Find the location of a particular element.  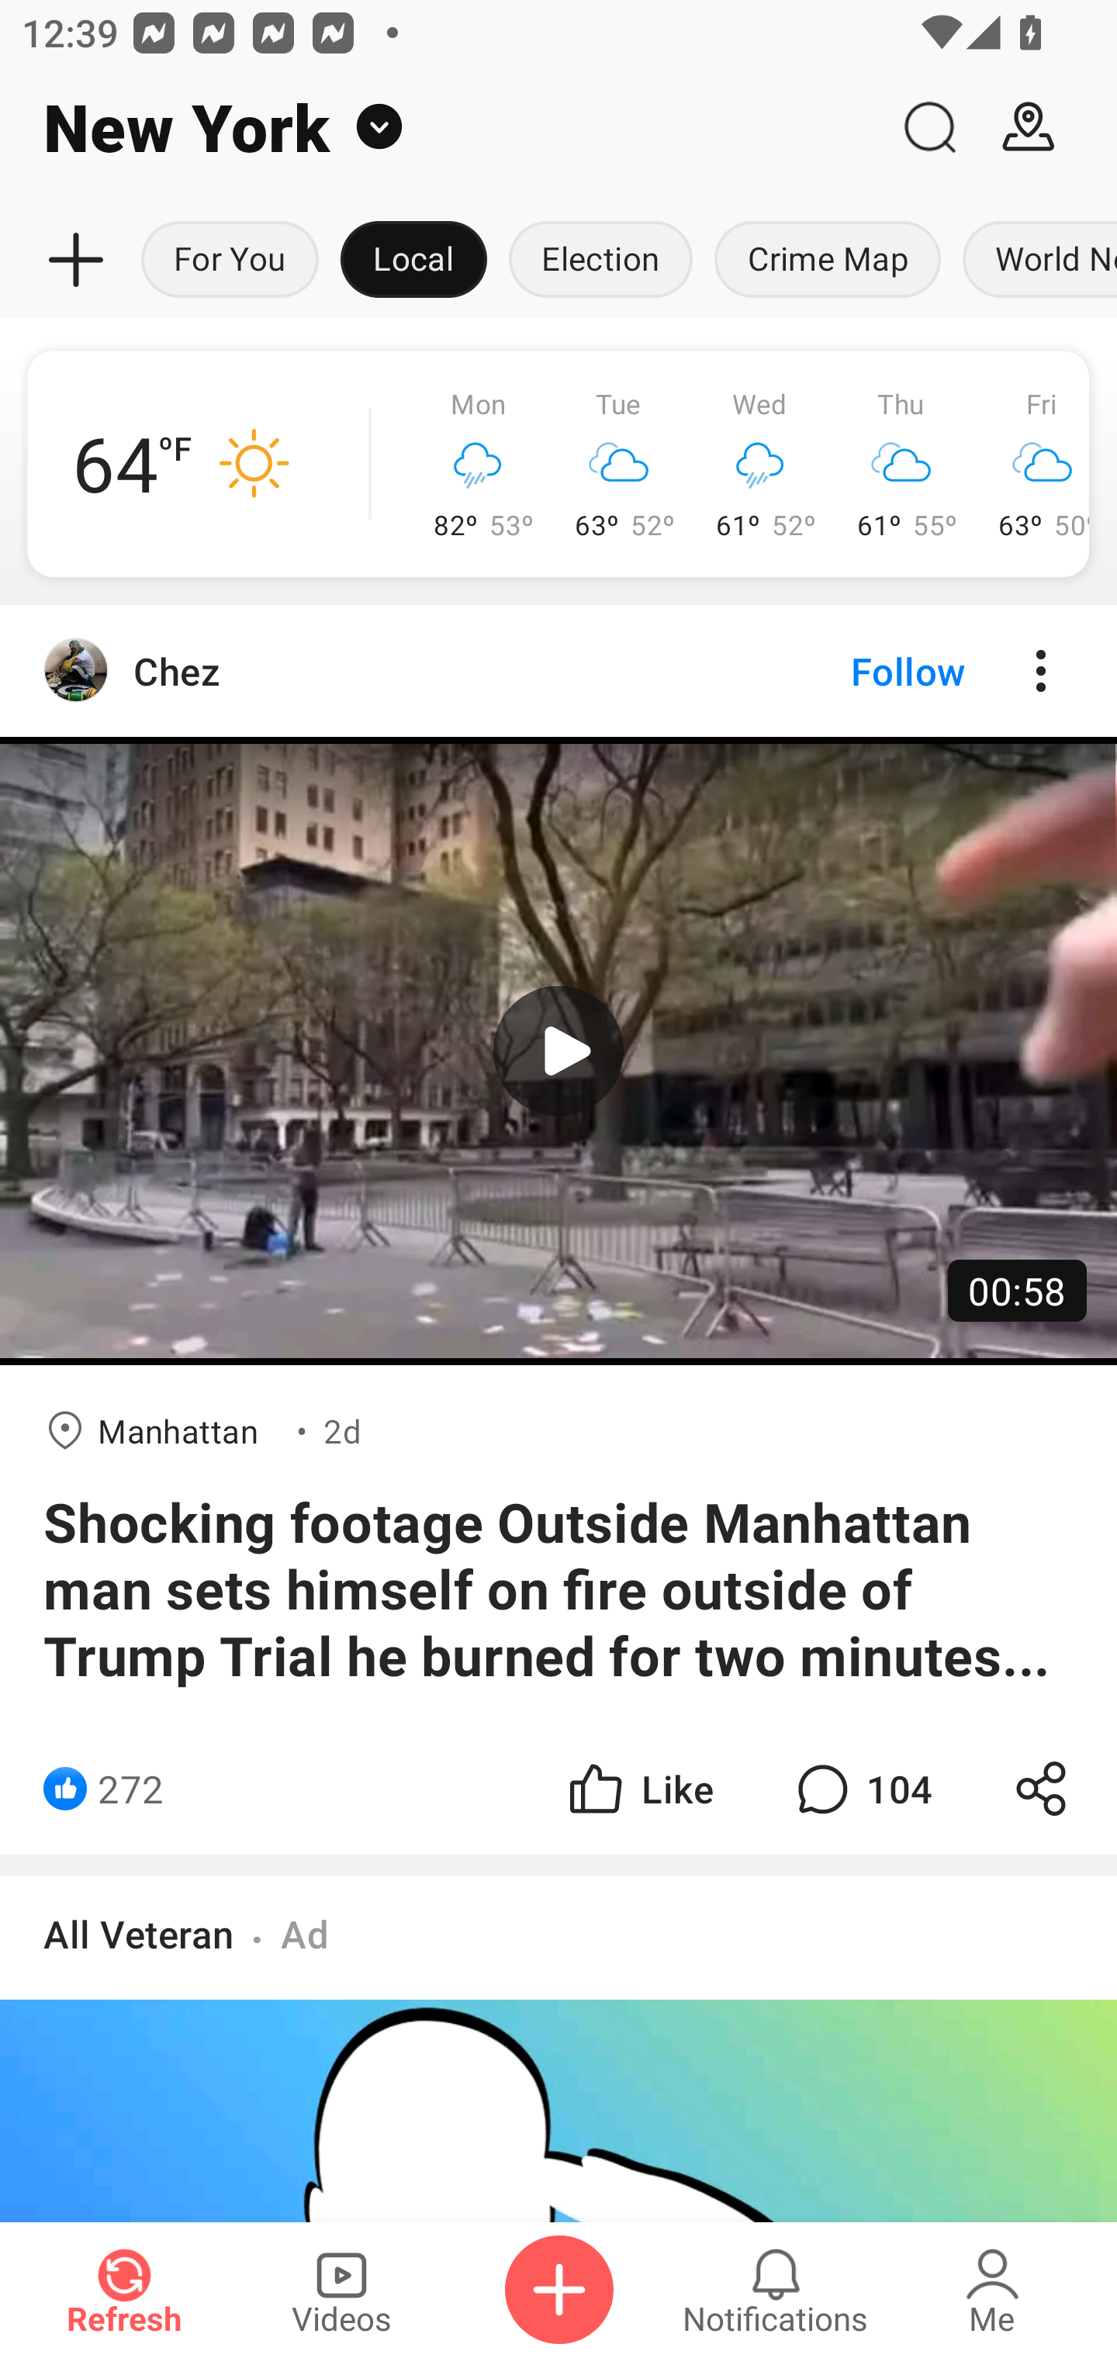

Mon 82º 53º is located at coordinates (478, 463).